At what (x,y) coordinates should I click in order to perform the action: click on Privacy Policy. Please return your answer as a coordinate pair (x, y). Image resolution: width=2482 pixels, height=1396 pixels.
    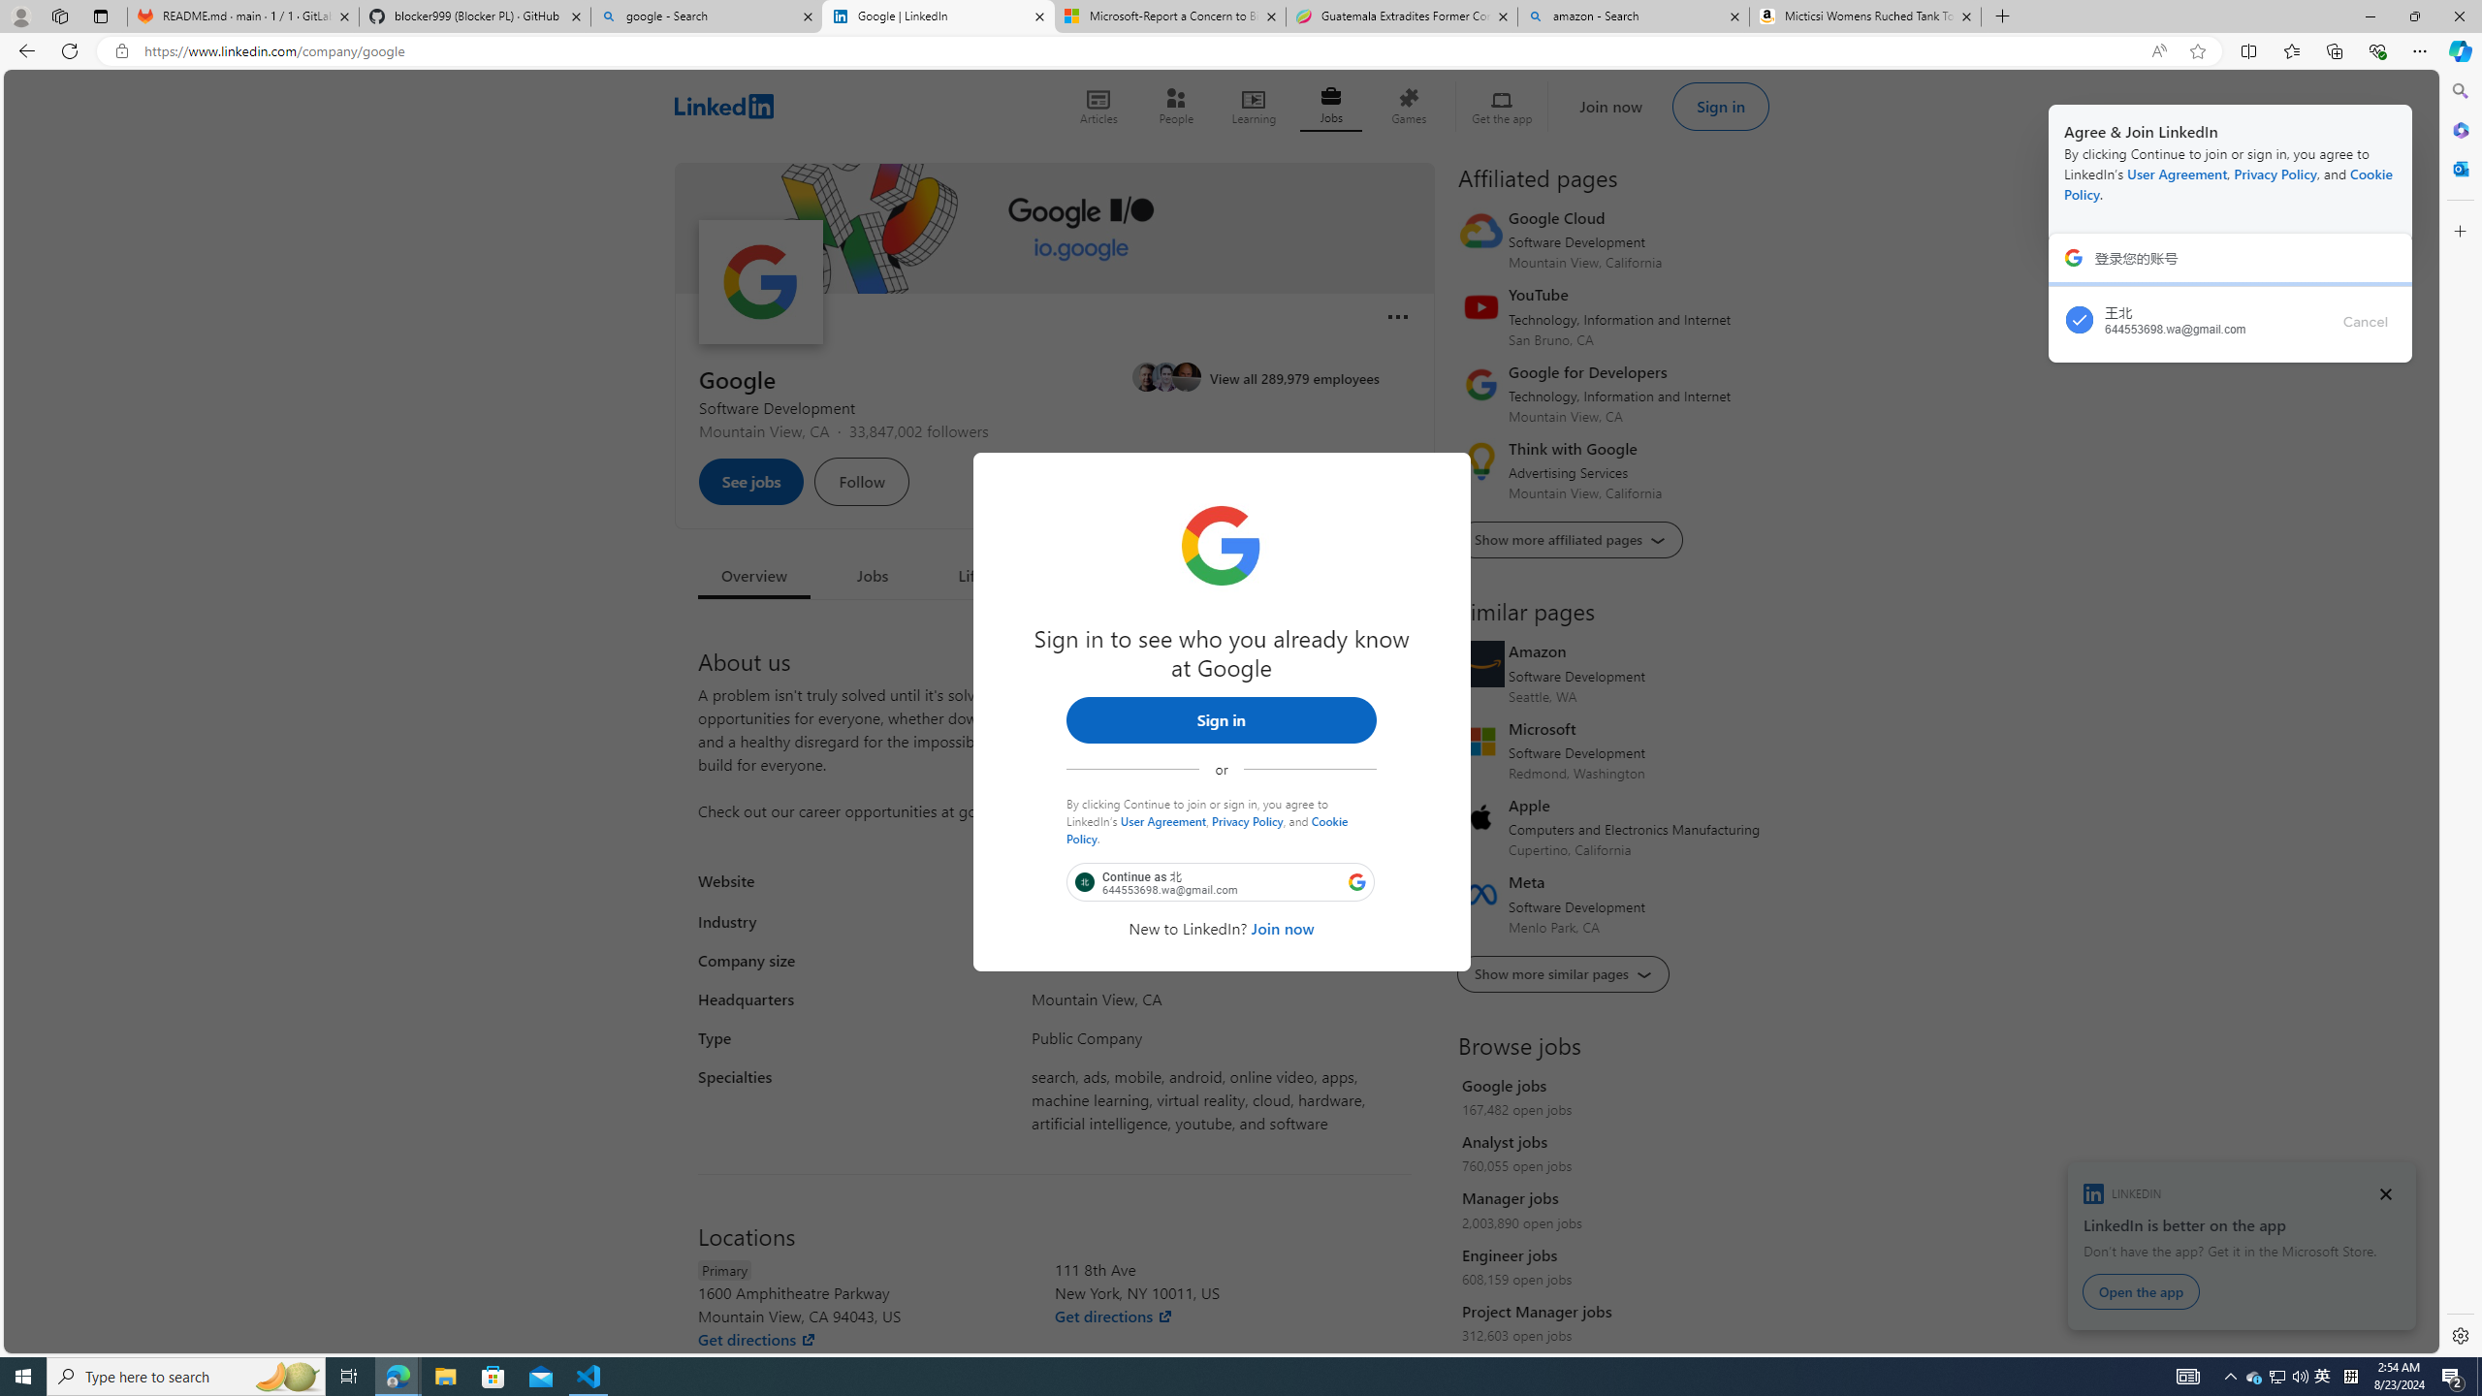
    Looking at the image, I should click on (1247, 820).